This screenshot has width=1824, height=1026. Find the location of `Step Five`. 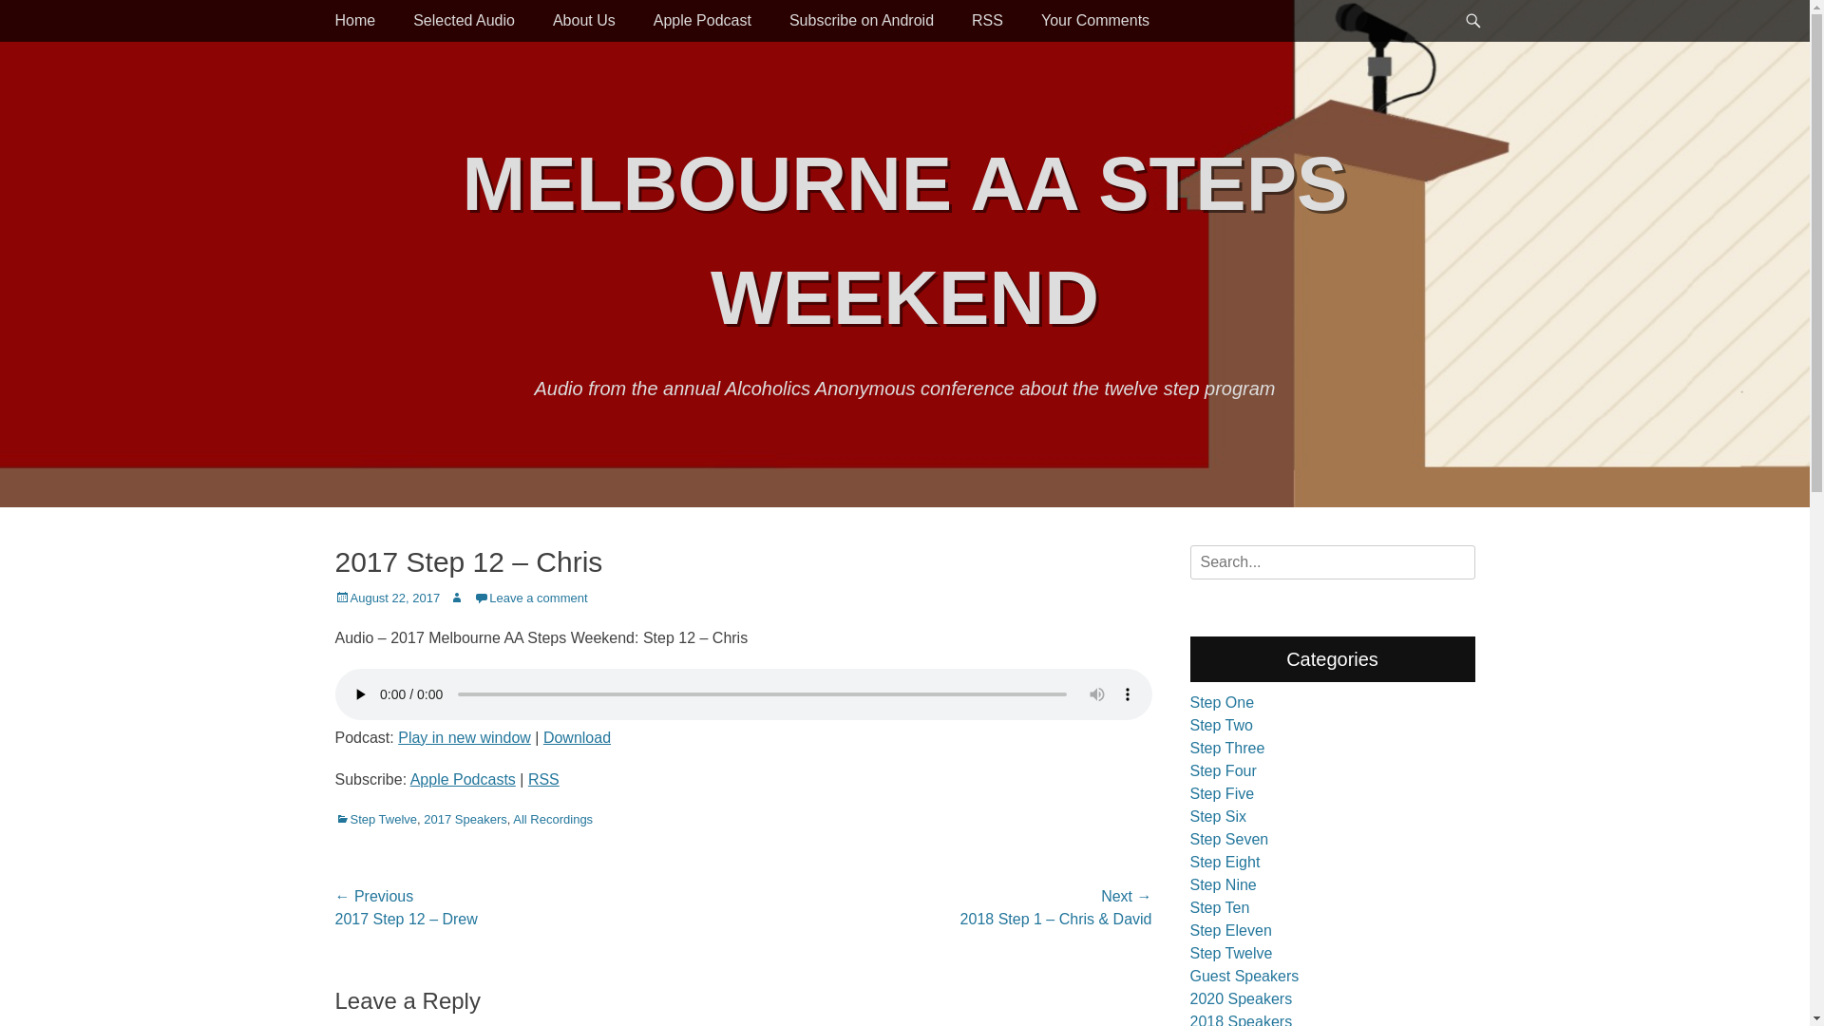

Step Five is located at coordinates (1222, 794).